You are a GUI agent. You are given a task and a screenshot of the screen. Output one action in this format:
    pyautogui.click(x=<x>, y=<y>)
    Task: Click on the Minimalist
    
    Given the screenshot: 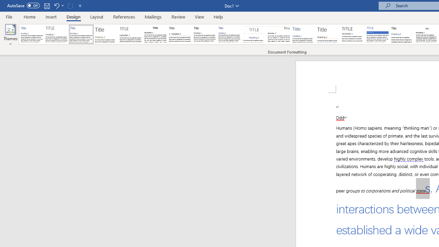 What is the action you would take?
    pyautogui.click(x=353, y=34)
    